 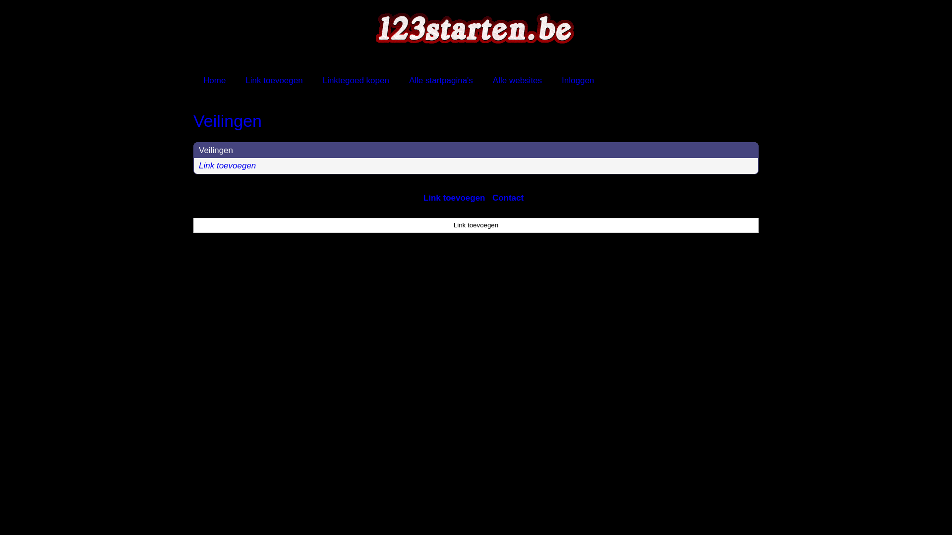 I want to click on Alle websites, so click(x=518, y=80).